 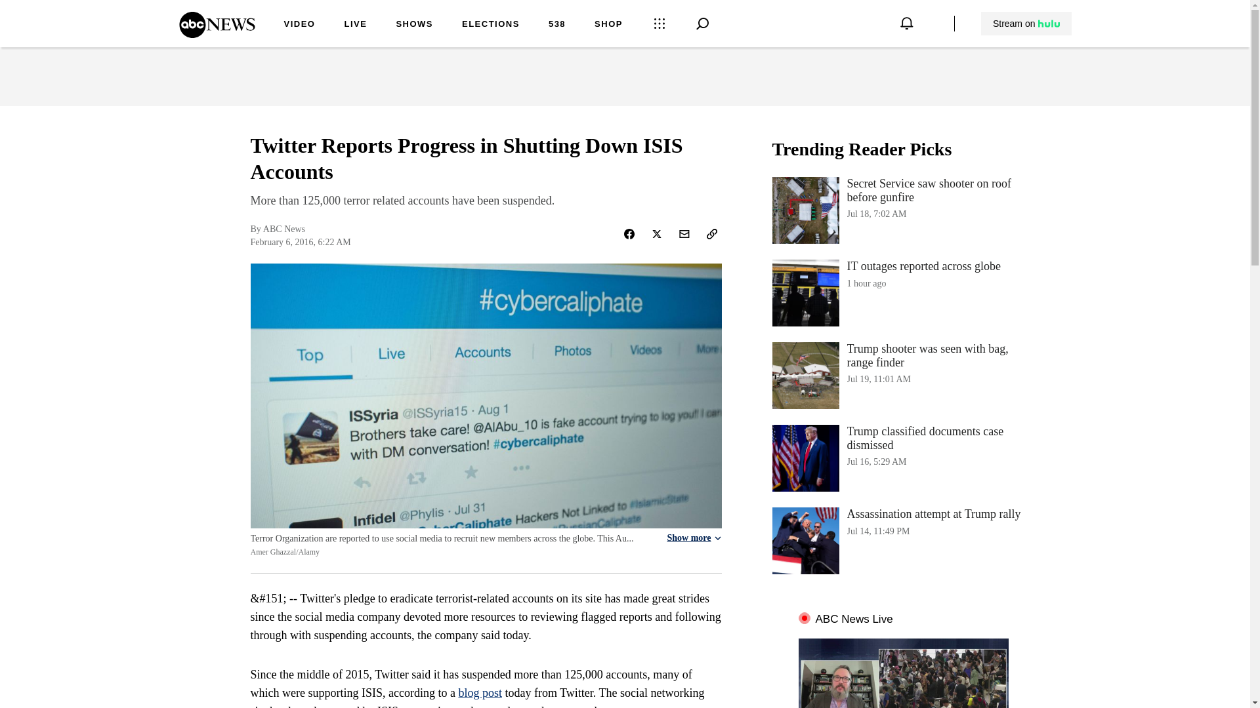 I want to click on Stream on, so click(x=1026, y=24).